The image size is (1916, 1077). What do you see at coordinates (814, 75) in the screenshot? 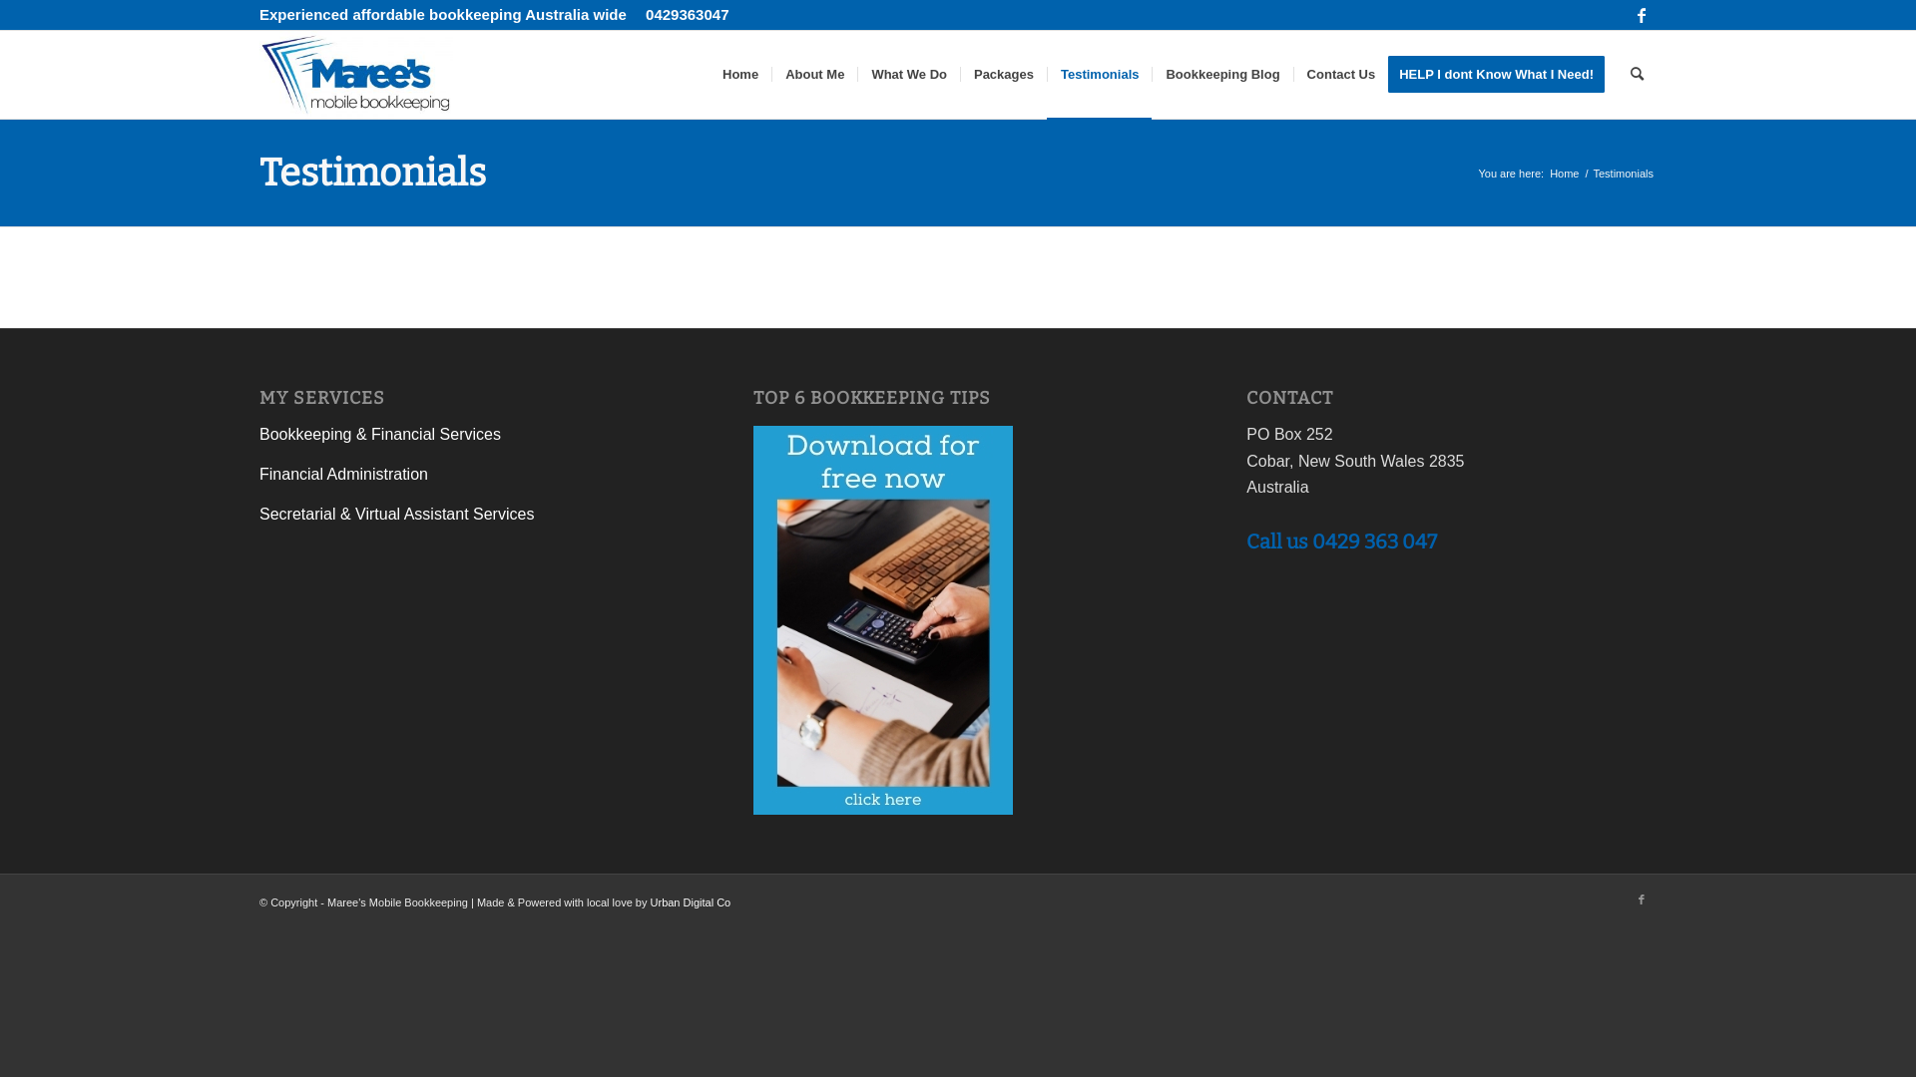
I see `About Me` at bounding box center [814, 75].